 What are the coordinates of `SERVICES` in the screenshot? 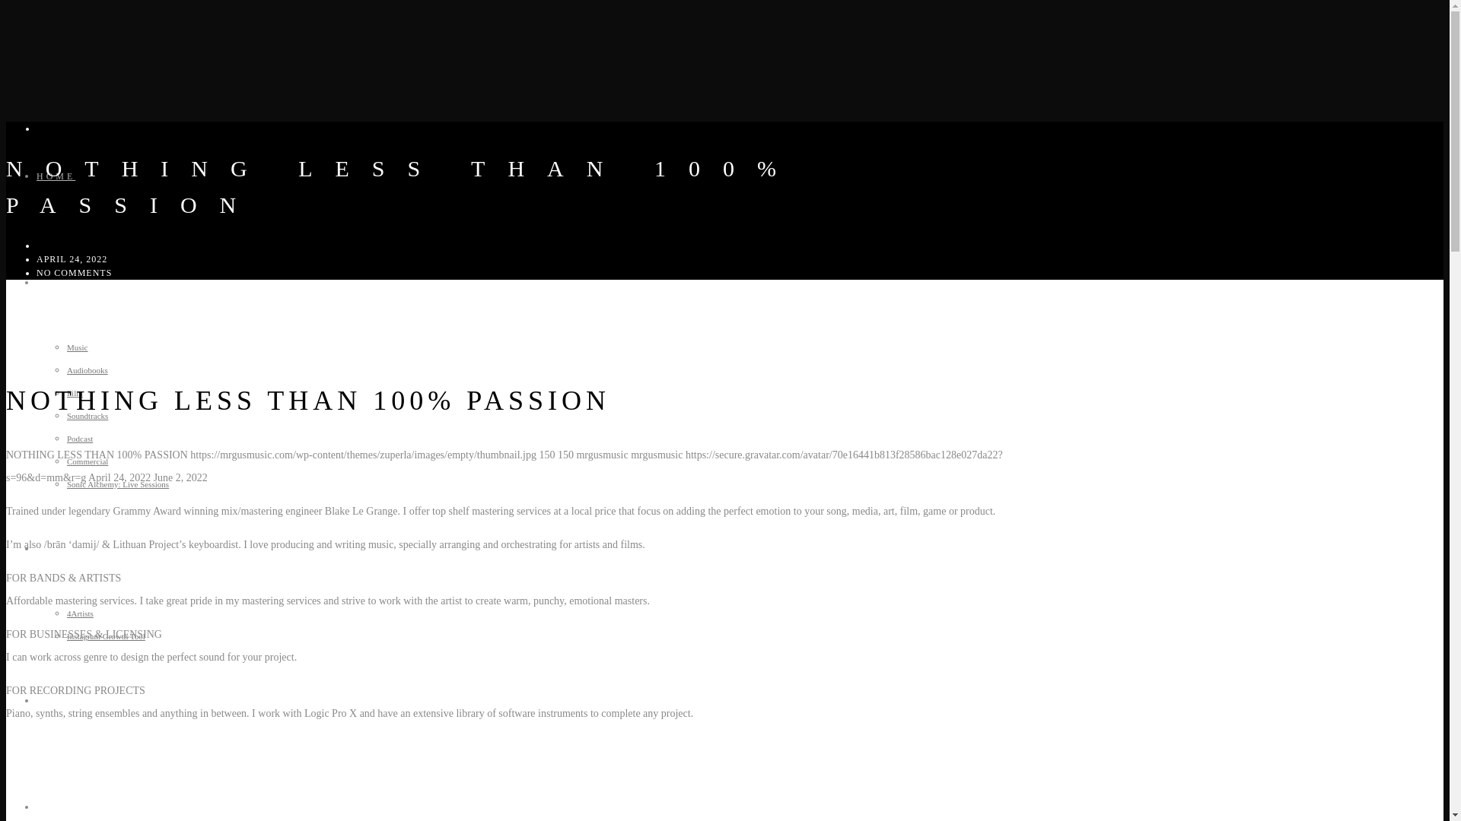 It's located at (70, 700).